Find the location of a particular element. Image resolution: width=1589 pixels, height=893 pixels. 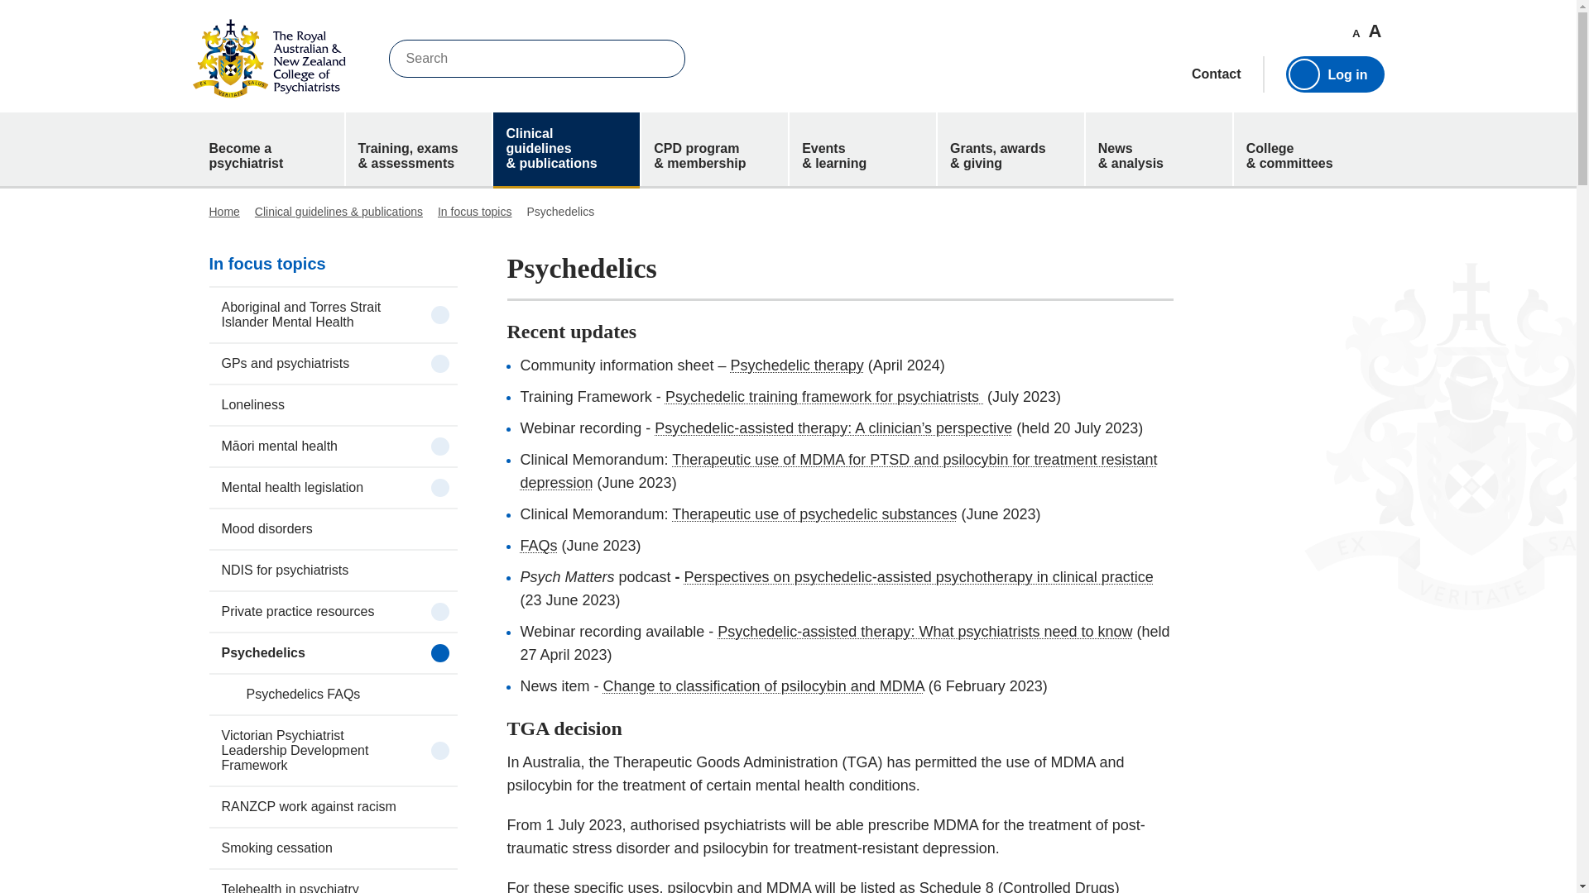

Contact is located at coordinates (1217, 74).